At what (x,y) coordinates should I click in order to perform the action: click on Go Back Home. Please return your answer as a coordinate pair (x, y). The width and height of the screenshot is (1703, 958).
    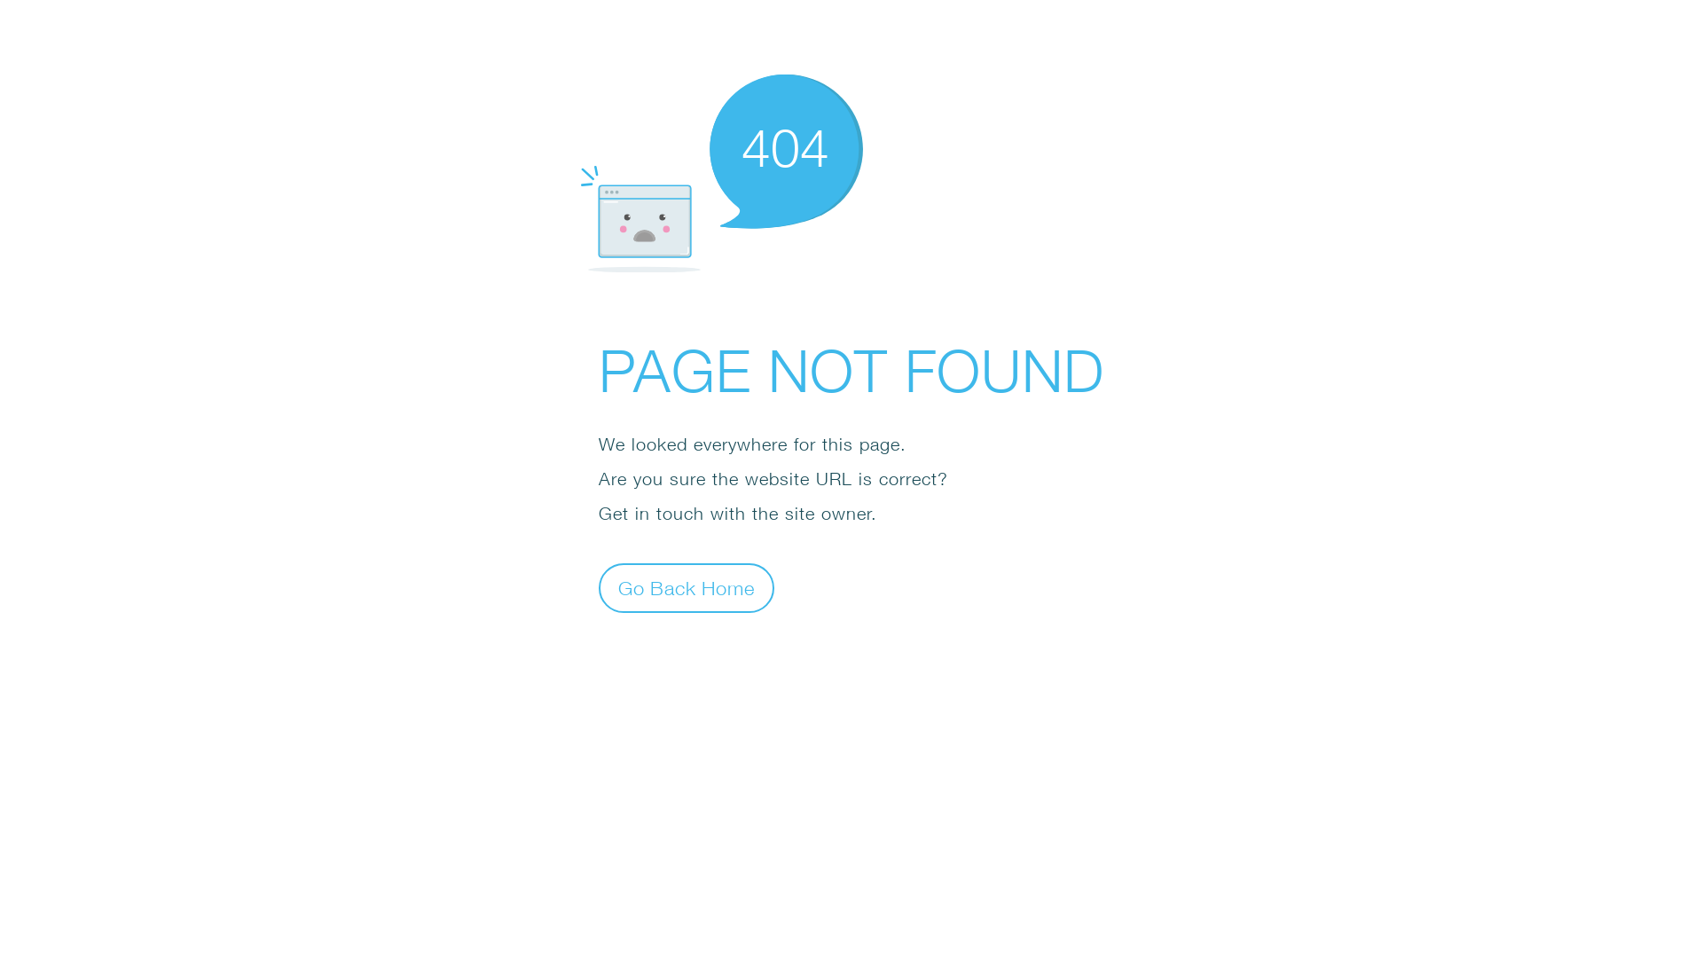
    Looking at the image, I should click on (687, 587).